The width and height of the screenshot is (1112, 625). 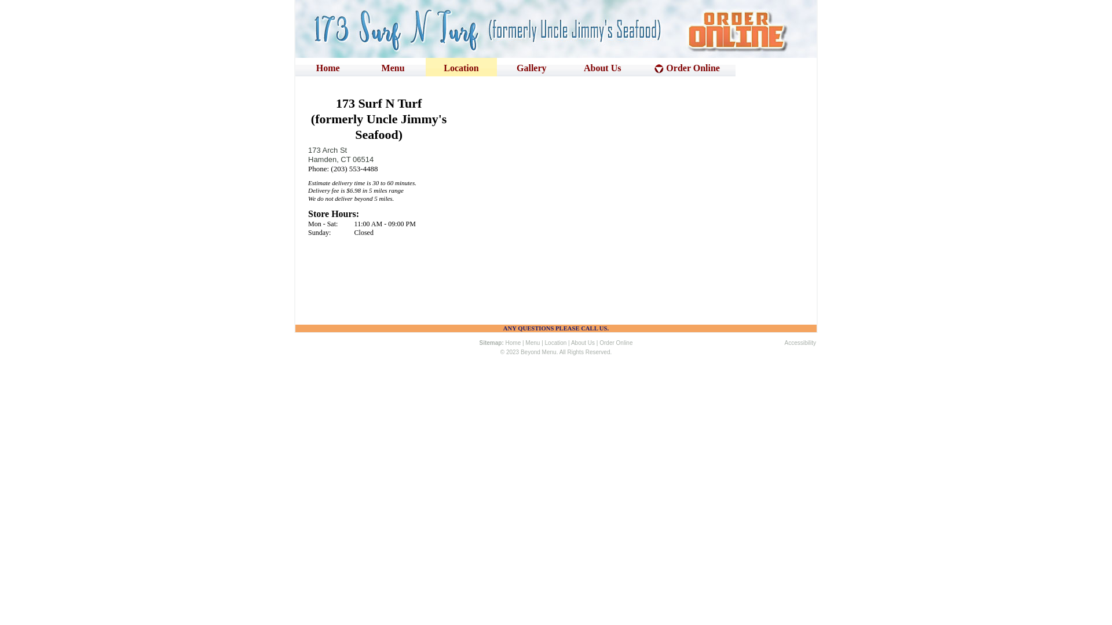 I want to click on About Us, so click(x=583, y=346).